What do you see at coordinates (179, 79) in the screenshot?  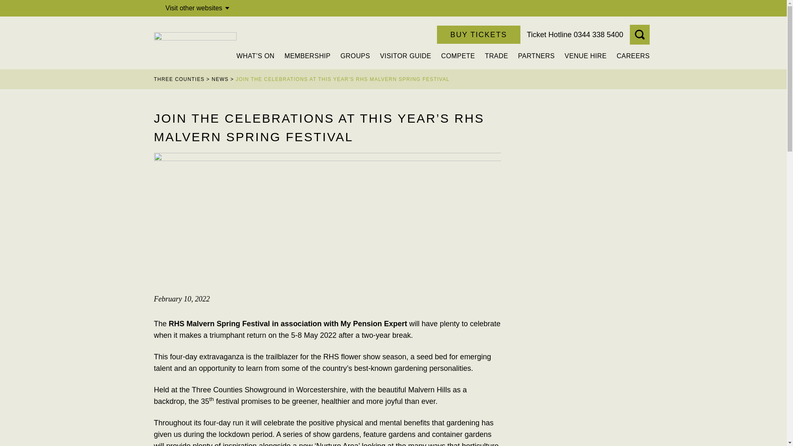 I see `THREE COUNTIES` at bounding box center [179, 79].